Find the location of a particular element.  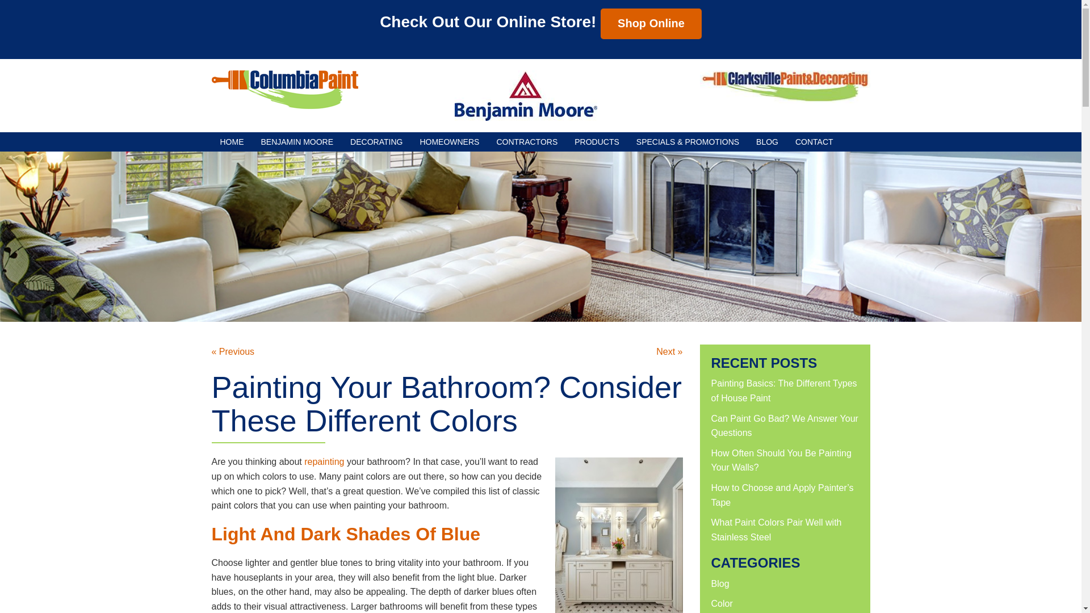

BLOG is located at coordinates (768, 142).